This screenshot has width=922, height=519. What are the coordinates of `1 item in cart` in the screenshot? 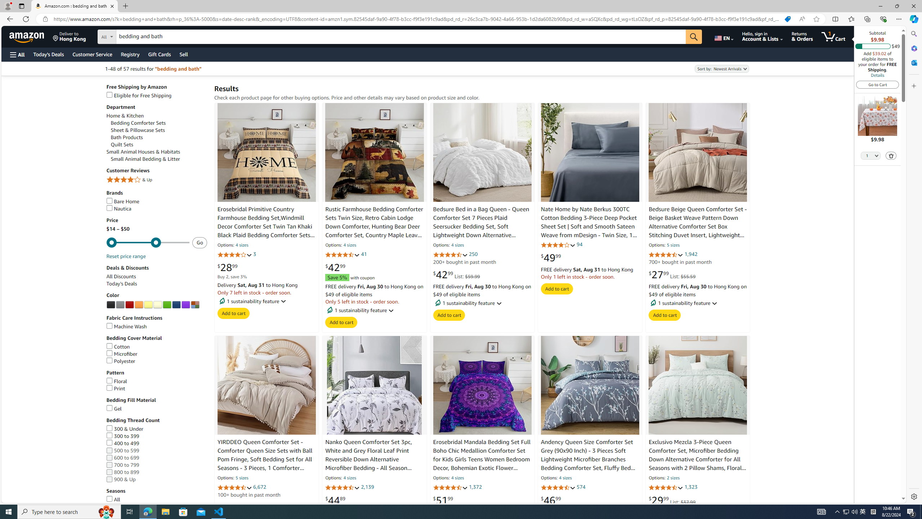 It's located at (833, 36).